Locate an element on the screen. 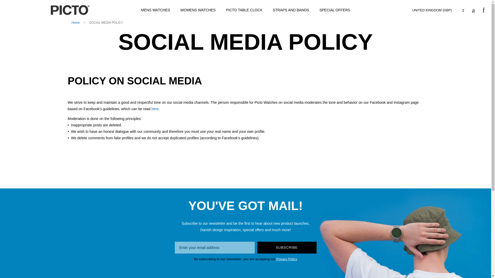 Image resolution: width=495 pixels, height=278 pixels. Go to Home Page is located at coordinates (76, 23).